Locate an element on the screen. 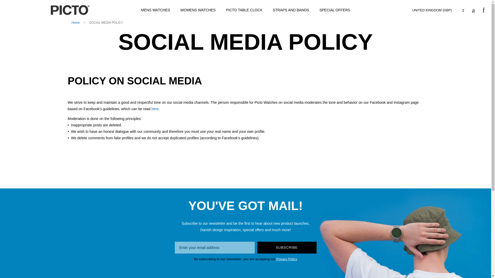 Image resolution: width=495 pixels, height=278 pixels. Go to Home Page is located at coordinates (76, 23).